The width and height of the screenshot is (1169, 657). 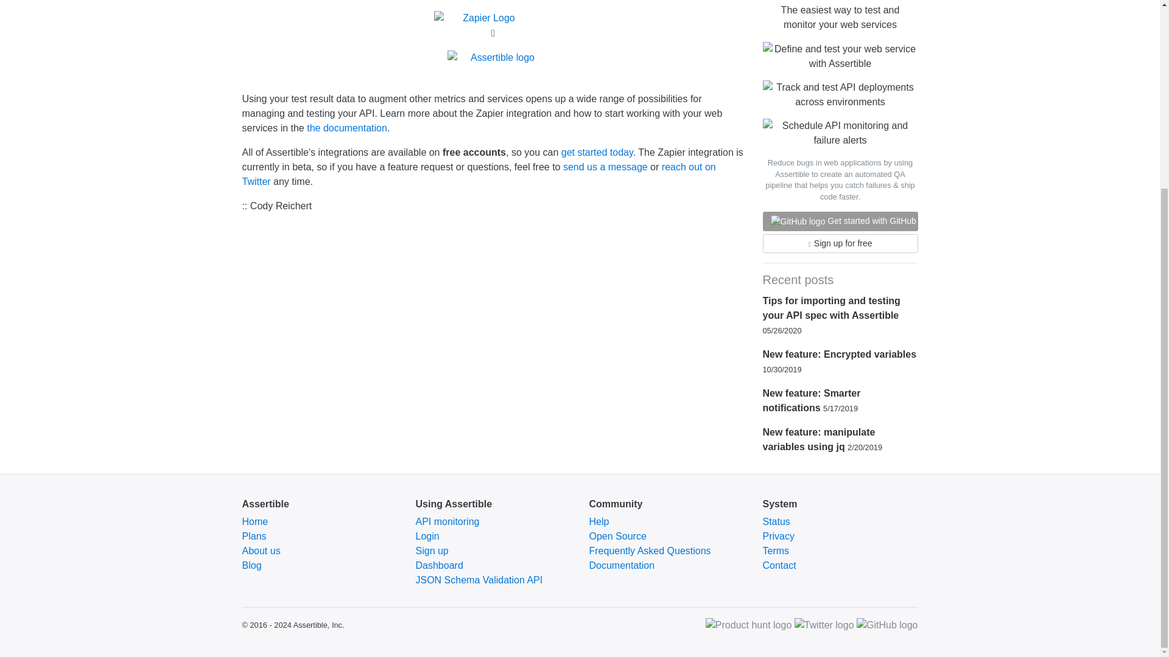 What do you see at coordinates (254, 535) in the screenshot?
I see `Plans` at bounding box center [254, 535].